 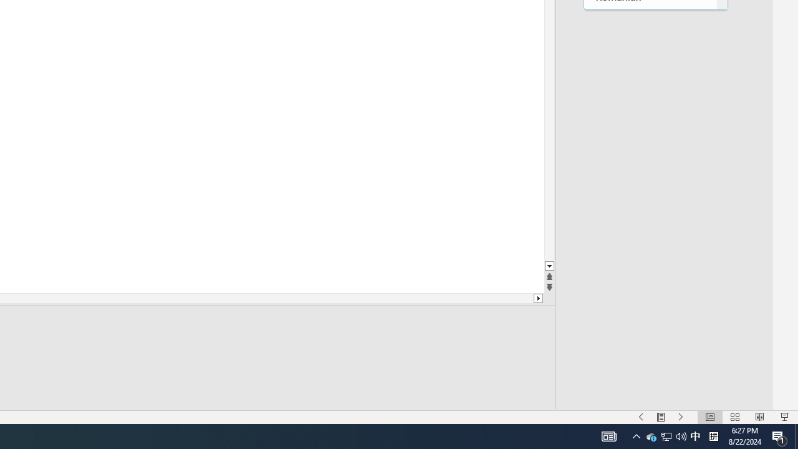 I want to click on Somali, so click(x=650, y=354).